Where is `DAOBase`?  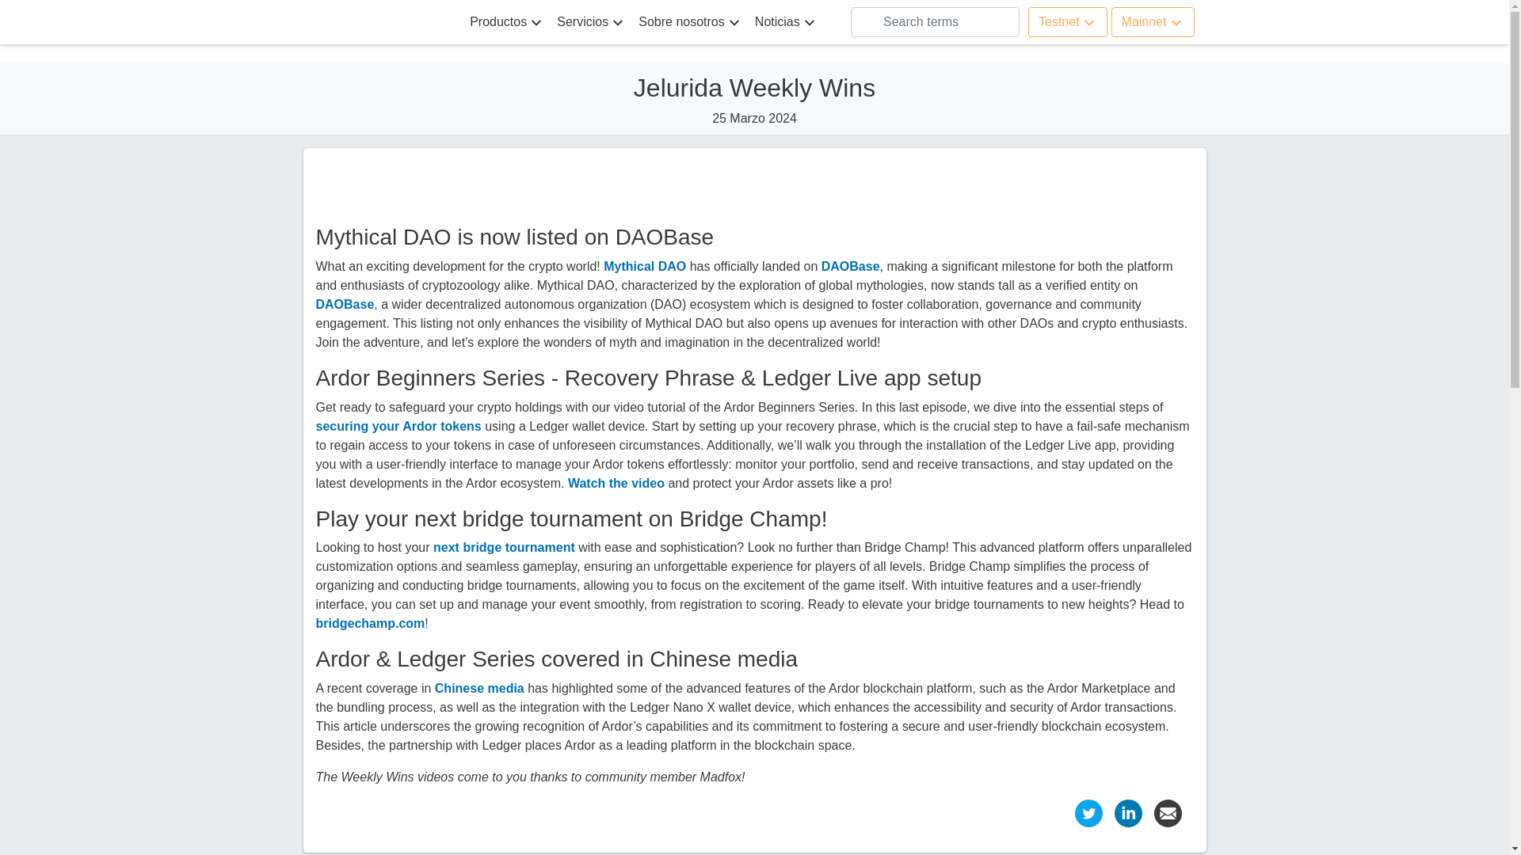
DAOBase is located at coordinates (851, 266).